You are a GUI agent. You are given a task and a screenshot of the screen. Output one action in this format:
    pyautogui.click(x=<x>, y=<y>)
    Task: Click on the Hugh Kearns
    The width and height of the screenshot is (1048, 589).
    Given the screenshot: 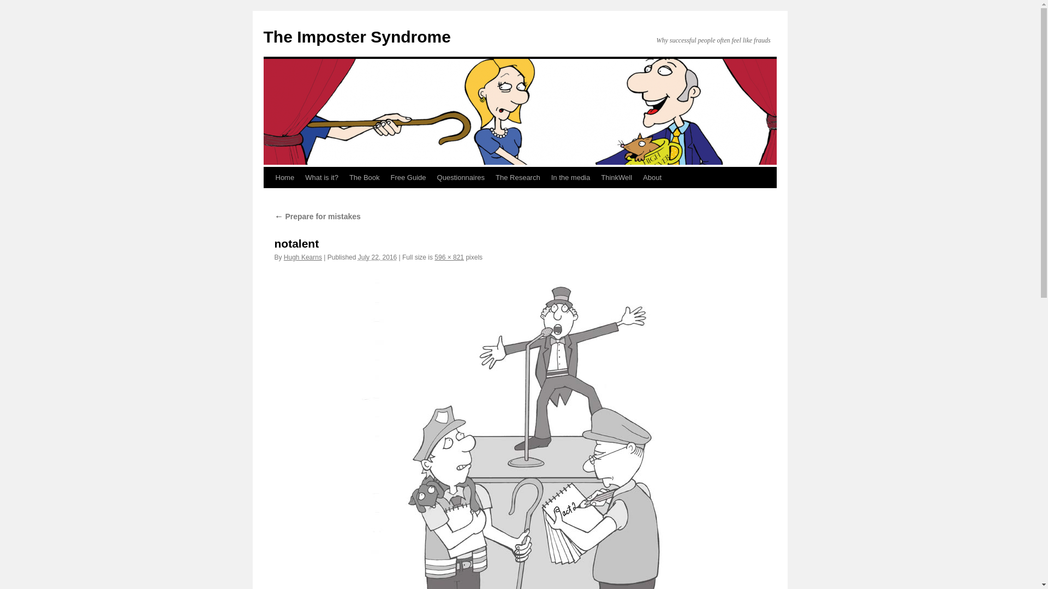 What is the action you would take?
    pyautogui.click(x=303, y=257)
    